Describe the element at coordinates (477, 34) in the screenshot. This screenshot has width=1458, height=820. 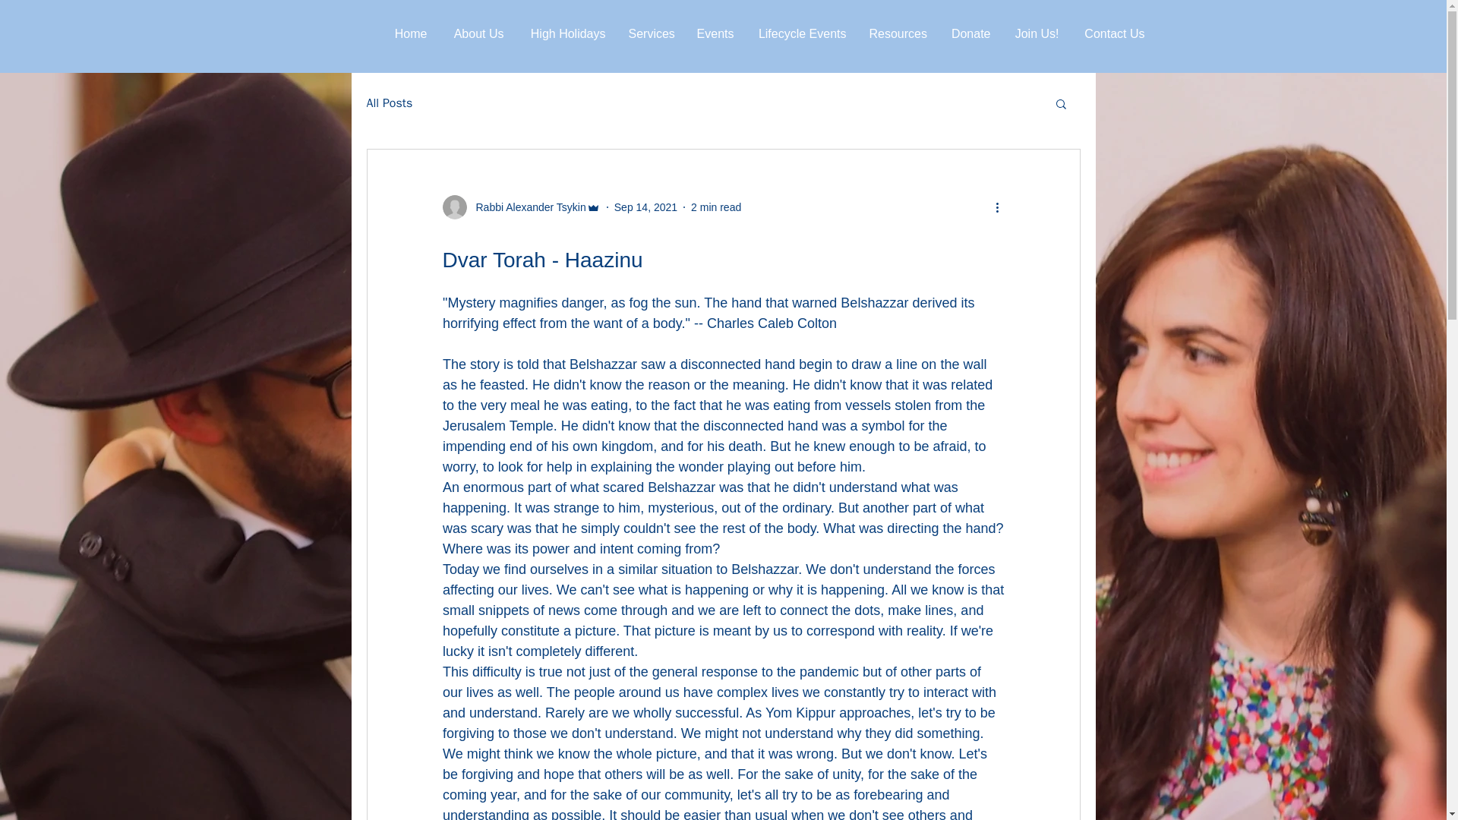
I see `About Us` at that location.